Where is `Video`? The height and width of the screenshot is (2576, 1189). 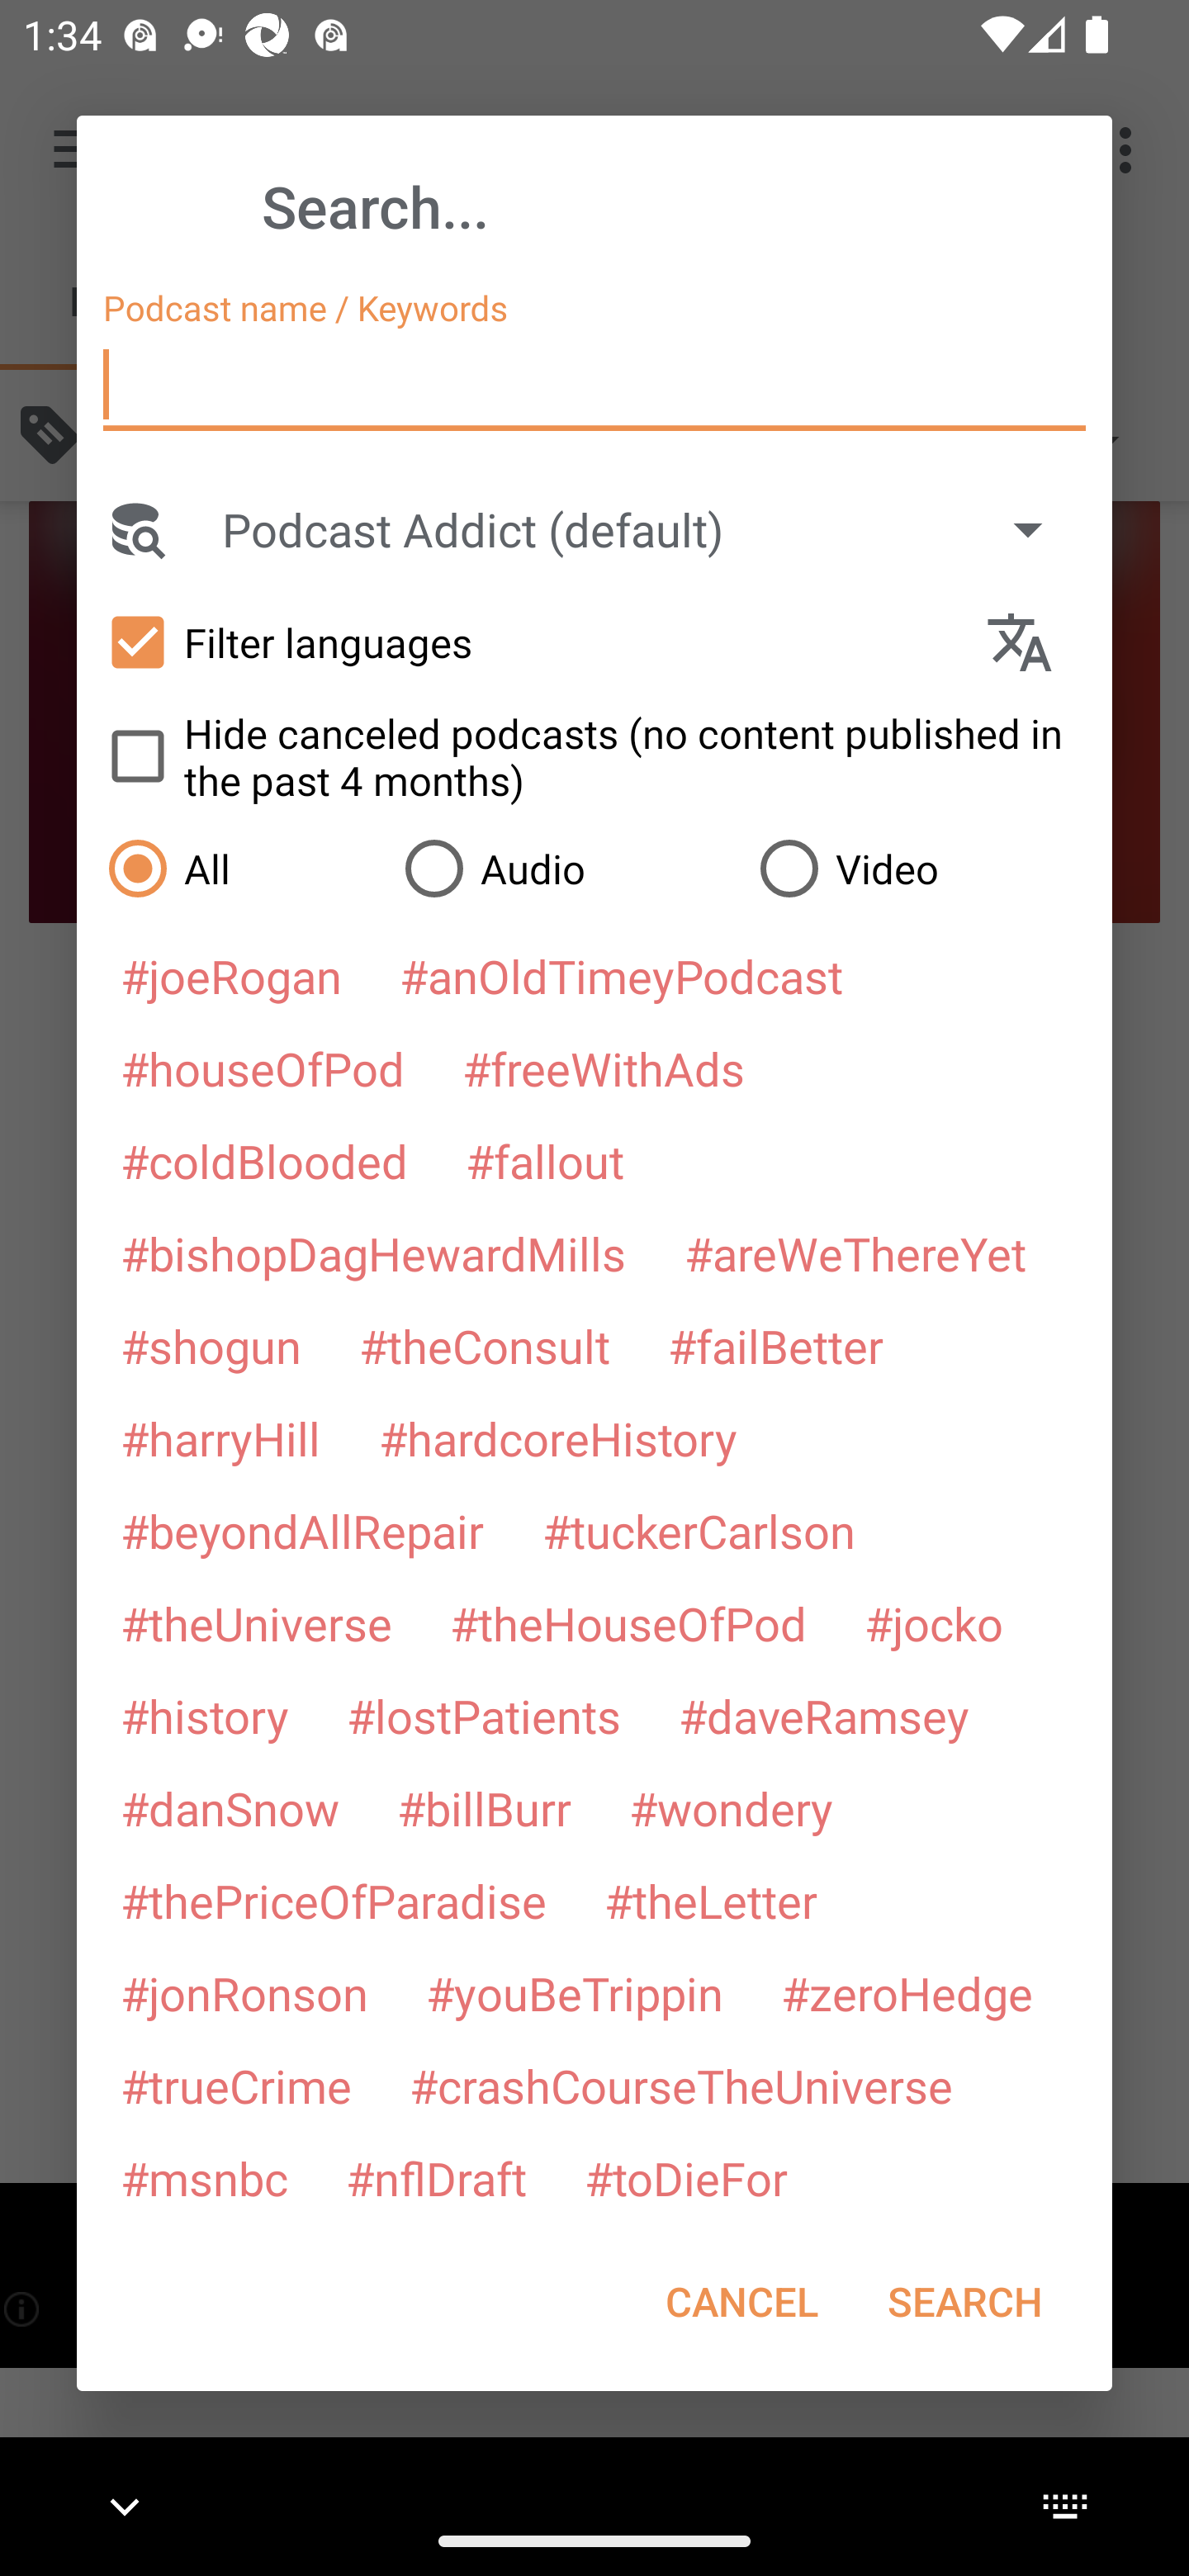 Video is located at coordinates (920, 868).